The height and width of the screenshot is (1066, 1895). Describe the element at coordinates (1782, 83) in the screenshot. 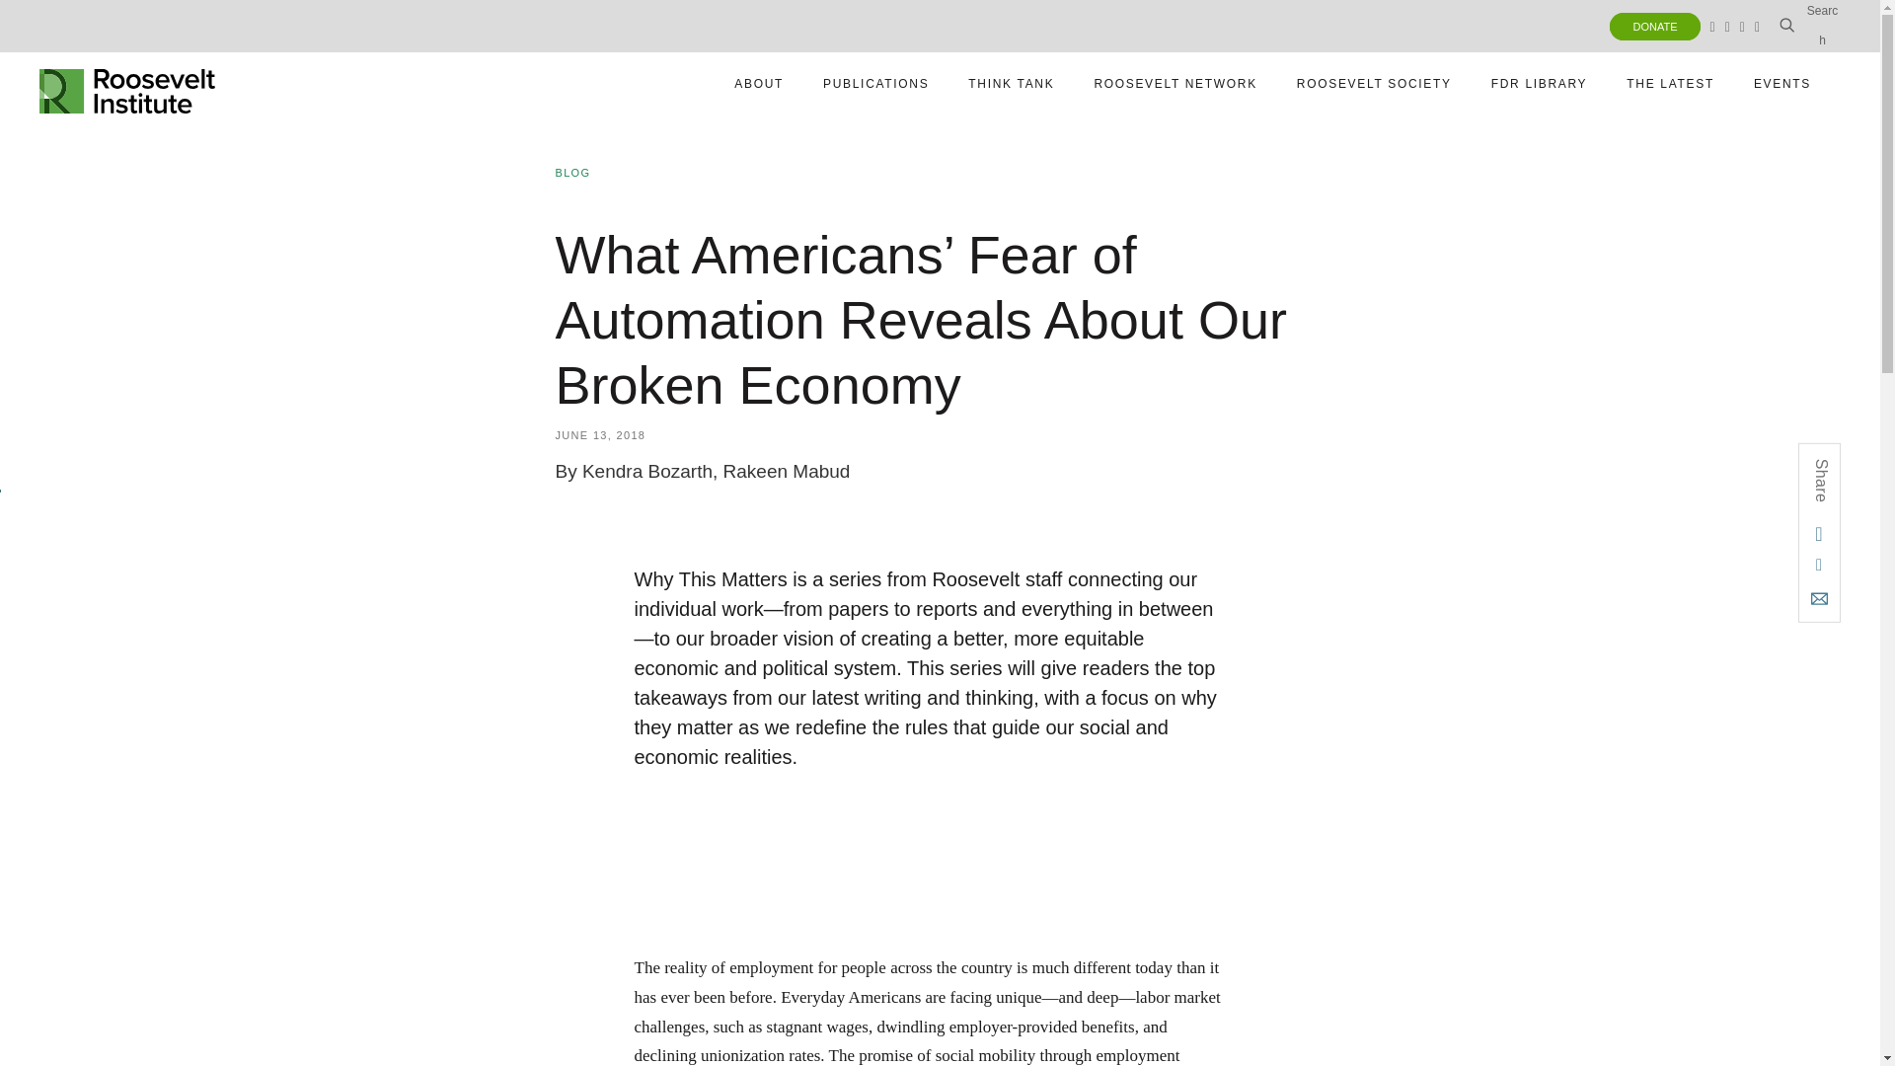

I see `PUBLICATIONS` at that location.